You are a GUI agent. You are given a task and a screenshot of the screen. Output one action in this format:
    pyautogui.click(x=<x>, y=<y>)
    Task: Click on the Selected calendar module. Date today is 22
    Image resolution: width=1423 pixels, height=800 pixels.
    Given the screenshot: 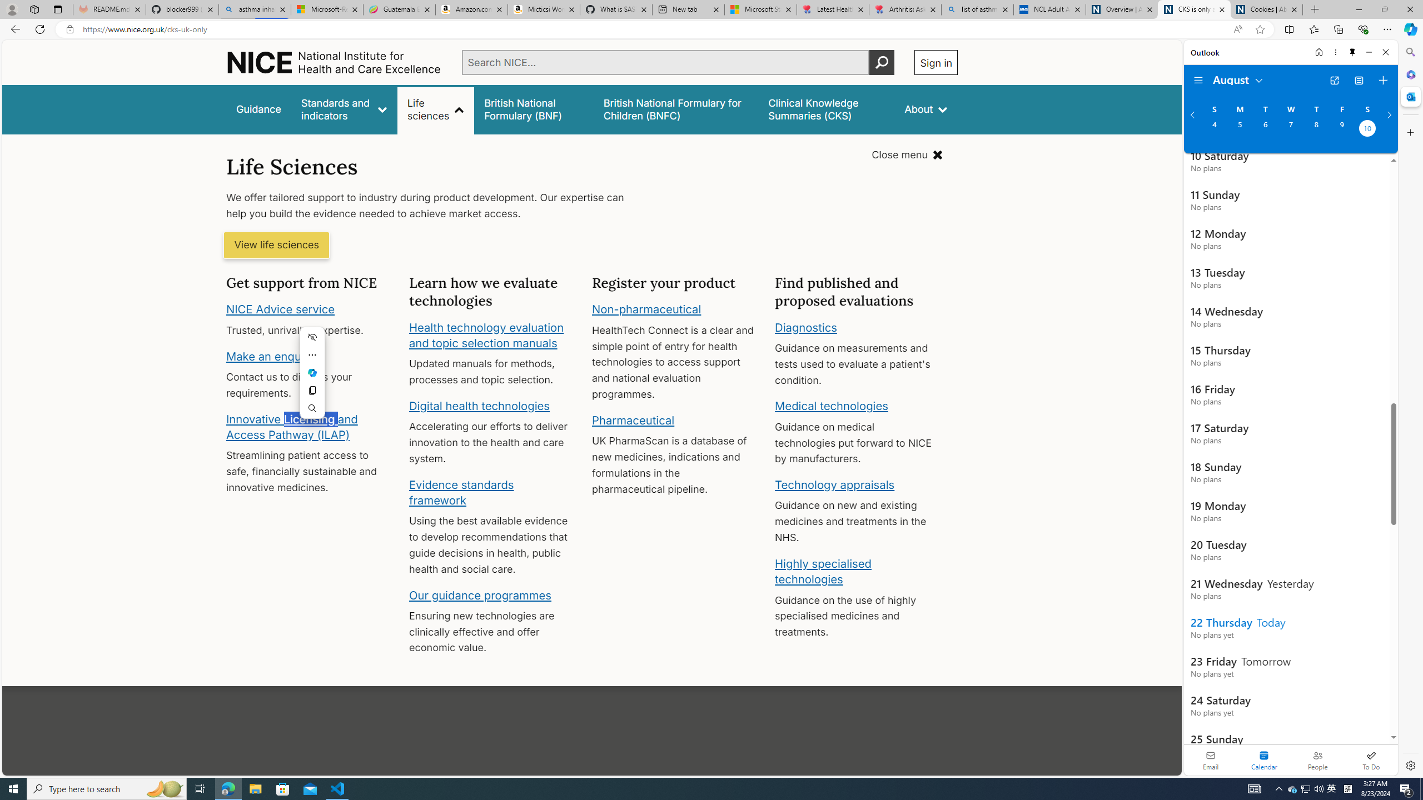 What is the action you would take?
    pyautogui.click(x=1264, y=760)
    